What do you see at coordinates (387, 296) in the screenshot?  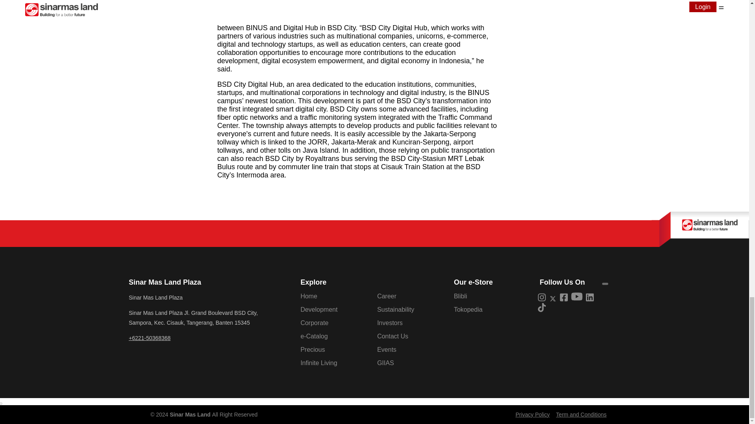 I see `Career` at bounding box center [387, 296].